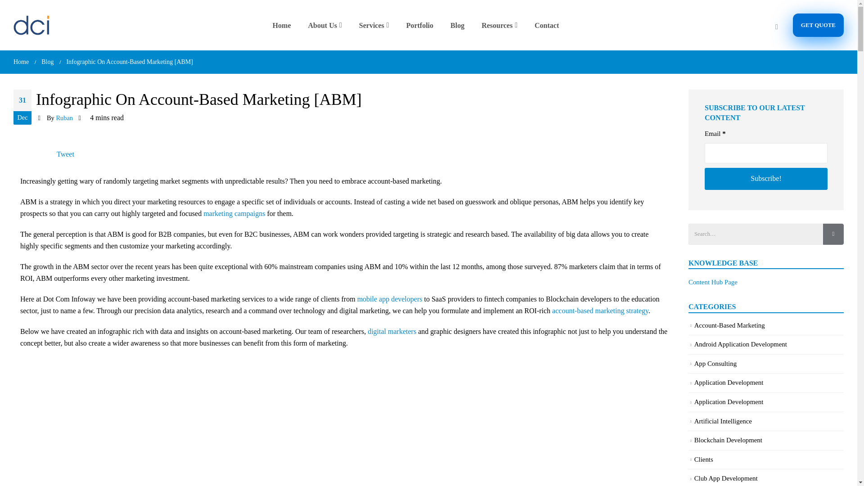 This screenshot has width=864, height=486. Describe the element at coordinates (21, 62) in the screenshot. I see `Go to Home Page` at that location.